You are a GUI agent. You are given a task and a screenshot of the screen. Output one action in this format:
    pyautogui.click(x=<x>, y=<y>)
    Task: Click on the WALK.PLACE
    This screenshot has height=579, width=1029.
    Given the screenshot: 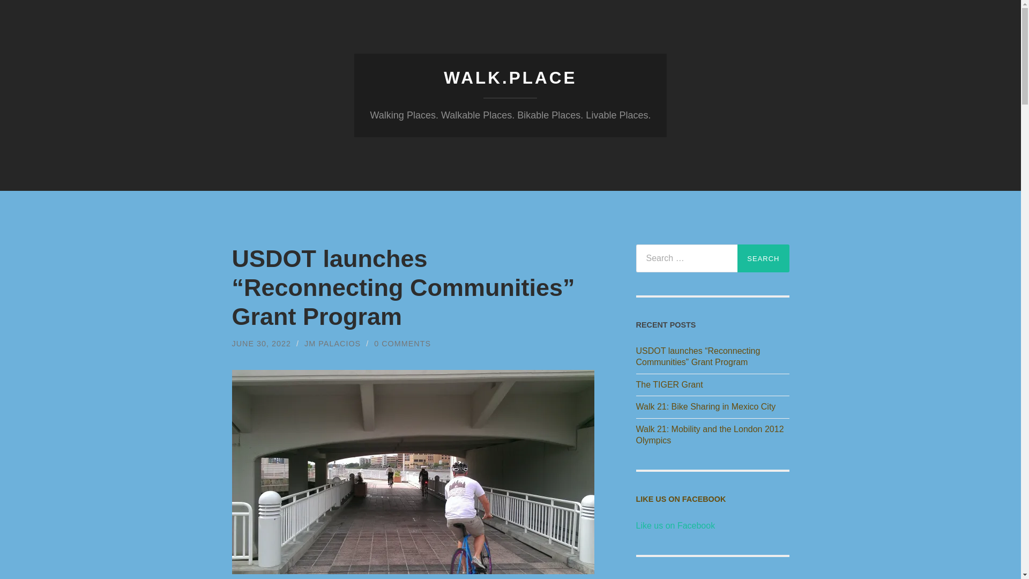 What is the action you would take?
    pyautogui.click(x=510, y=78)
    